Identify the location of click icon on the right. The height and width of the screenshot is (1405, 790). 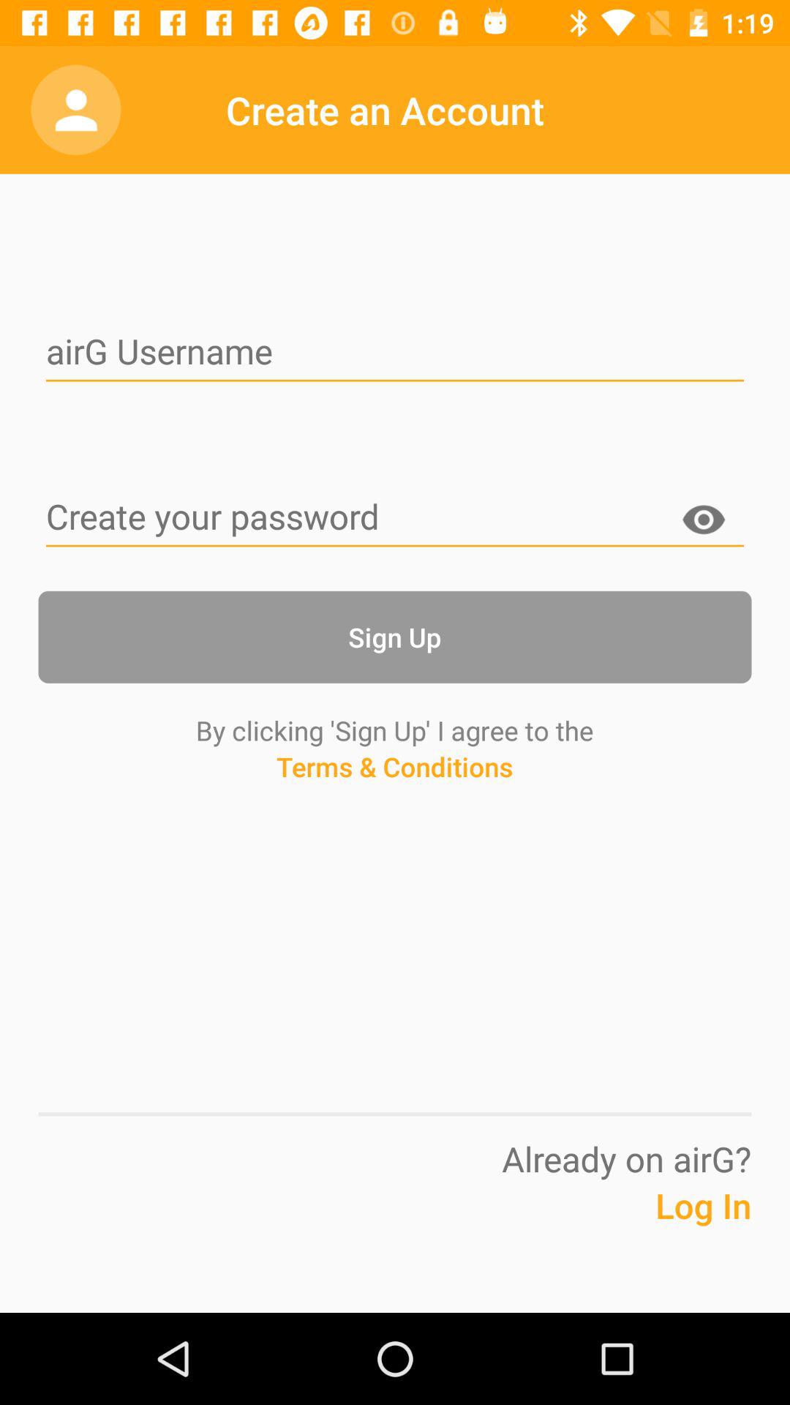
(704, 522).